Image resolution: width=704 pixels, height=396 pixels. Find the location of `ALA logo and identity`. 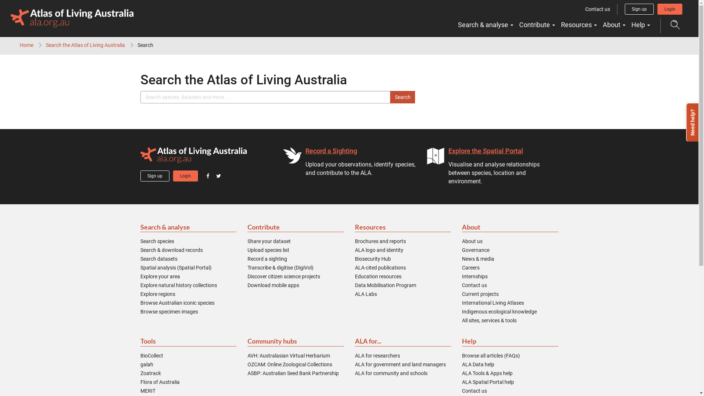

ALA logo and identity is located at coordinates (379, 250).